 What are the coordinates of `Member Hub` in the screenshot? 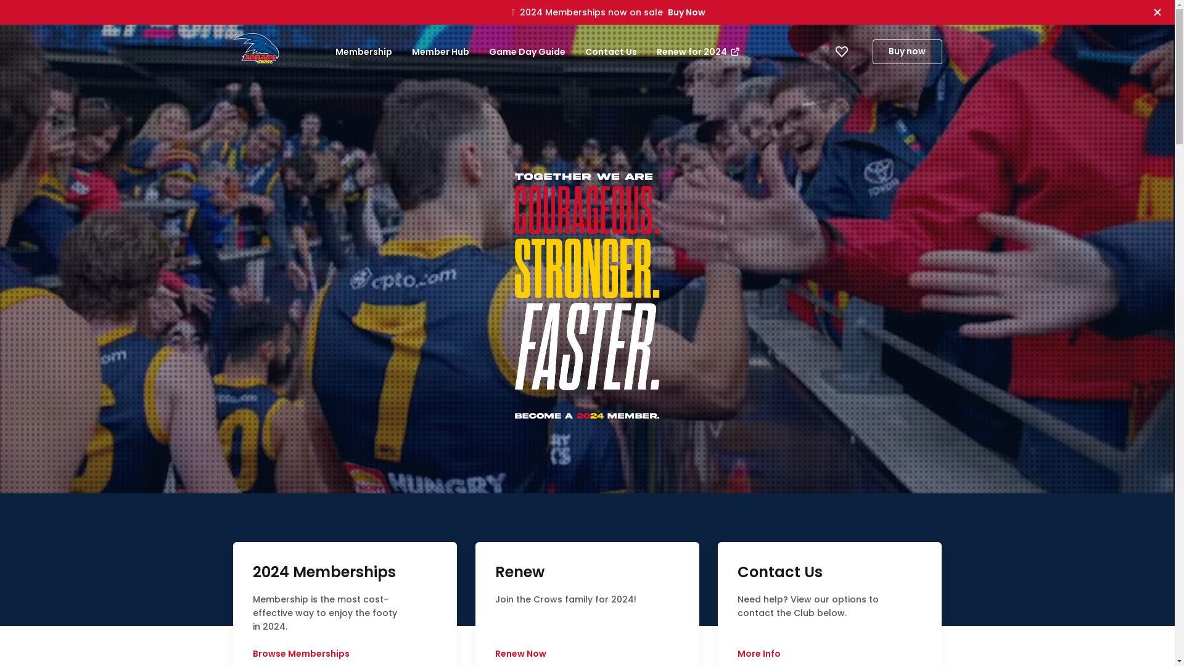 It's located at (440, 52).